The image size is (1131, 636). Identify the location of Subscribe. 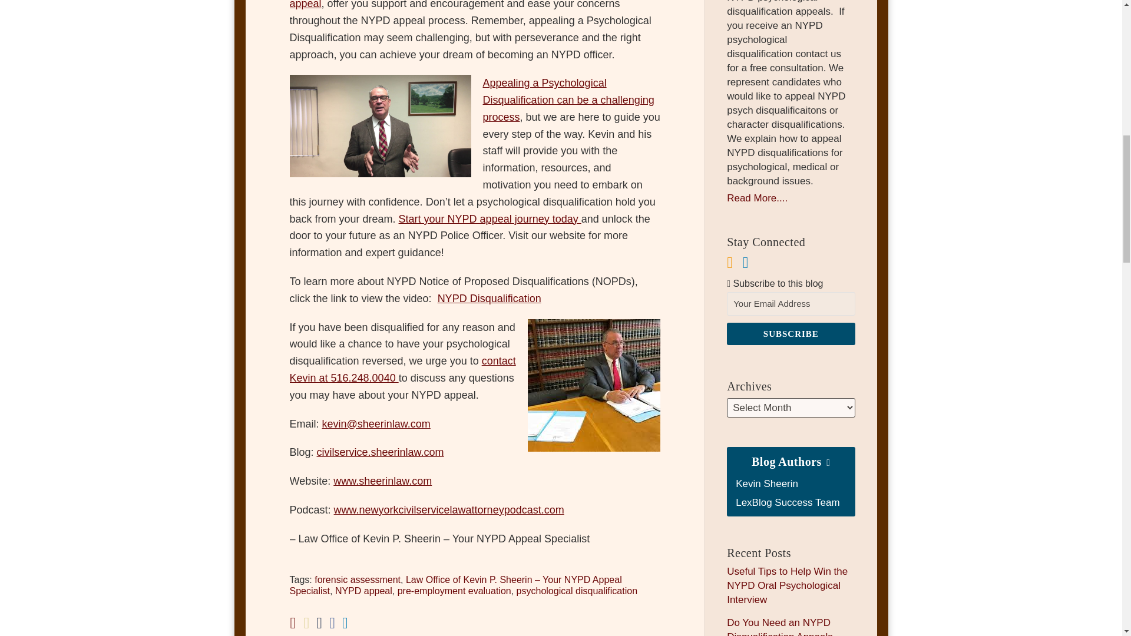
(791, 333).